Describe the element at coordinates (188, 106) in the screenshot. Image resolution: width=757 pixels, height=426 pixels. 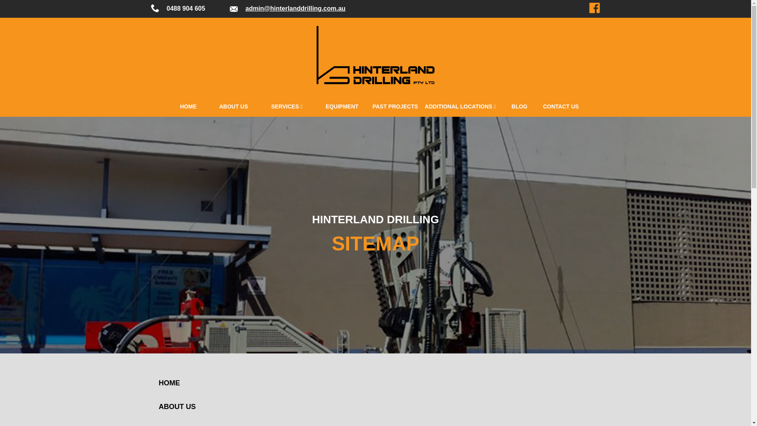
I see `HOME` at that location.